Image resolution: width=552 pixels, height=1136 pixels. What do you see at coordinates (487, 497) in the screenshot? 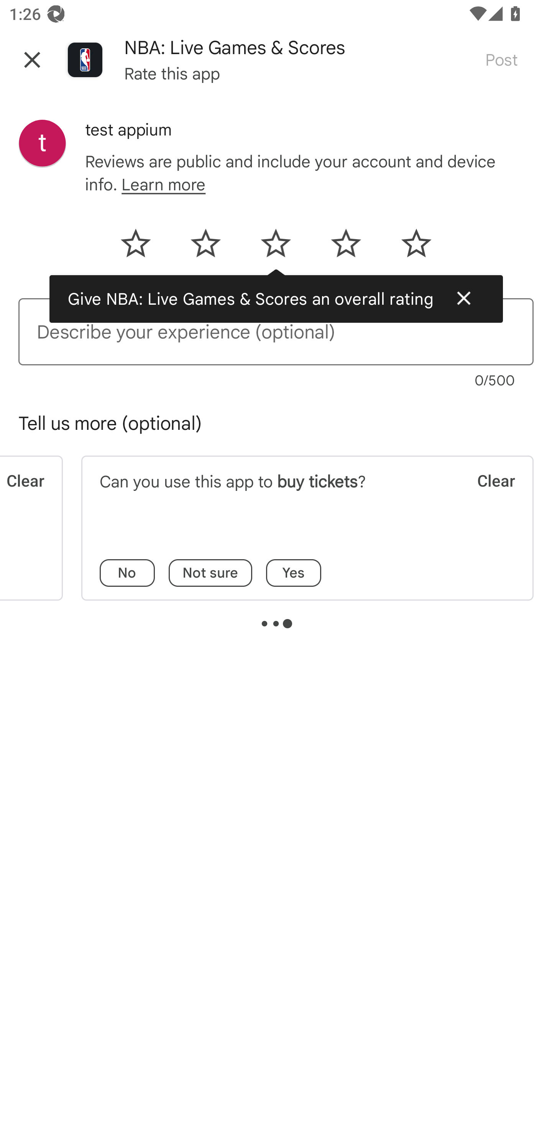
I see `Clear` at bounding box center [487, 497].